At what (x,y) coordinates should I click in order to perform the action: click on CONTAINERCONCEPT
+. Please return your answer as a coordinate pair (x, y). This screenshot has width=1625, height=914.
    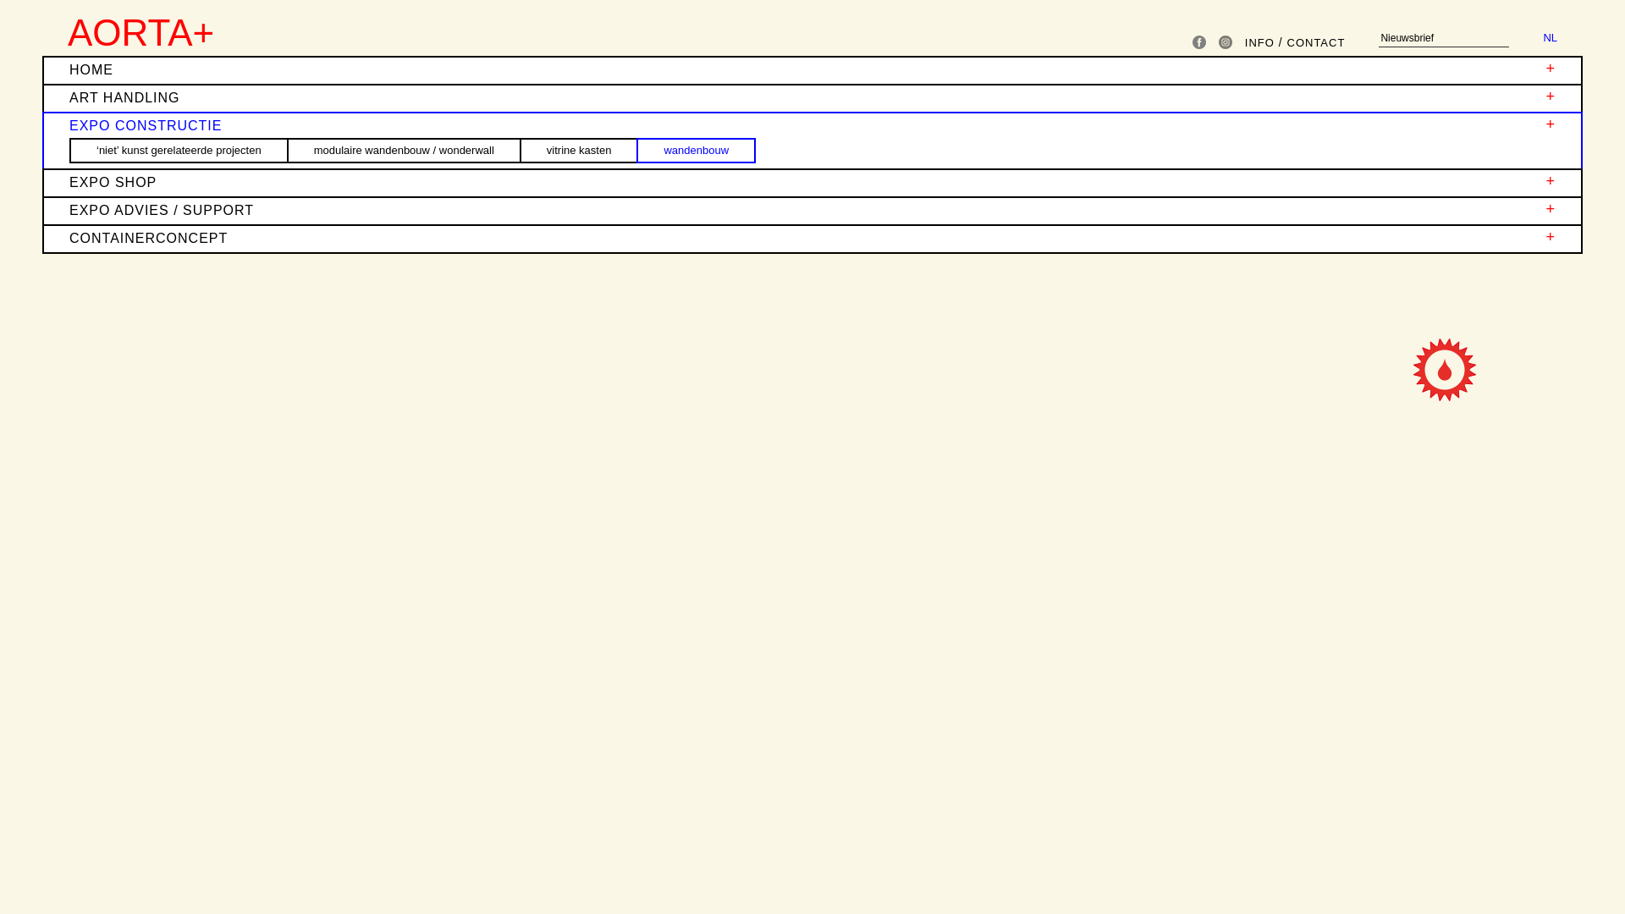
    Looking at the image, I should click on (812, 239).